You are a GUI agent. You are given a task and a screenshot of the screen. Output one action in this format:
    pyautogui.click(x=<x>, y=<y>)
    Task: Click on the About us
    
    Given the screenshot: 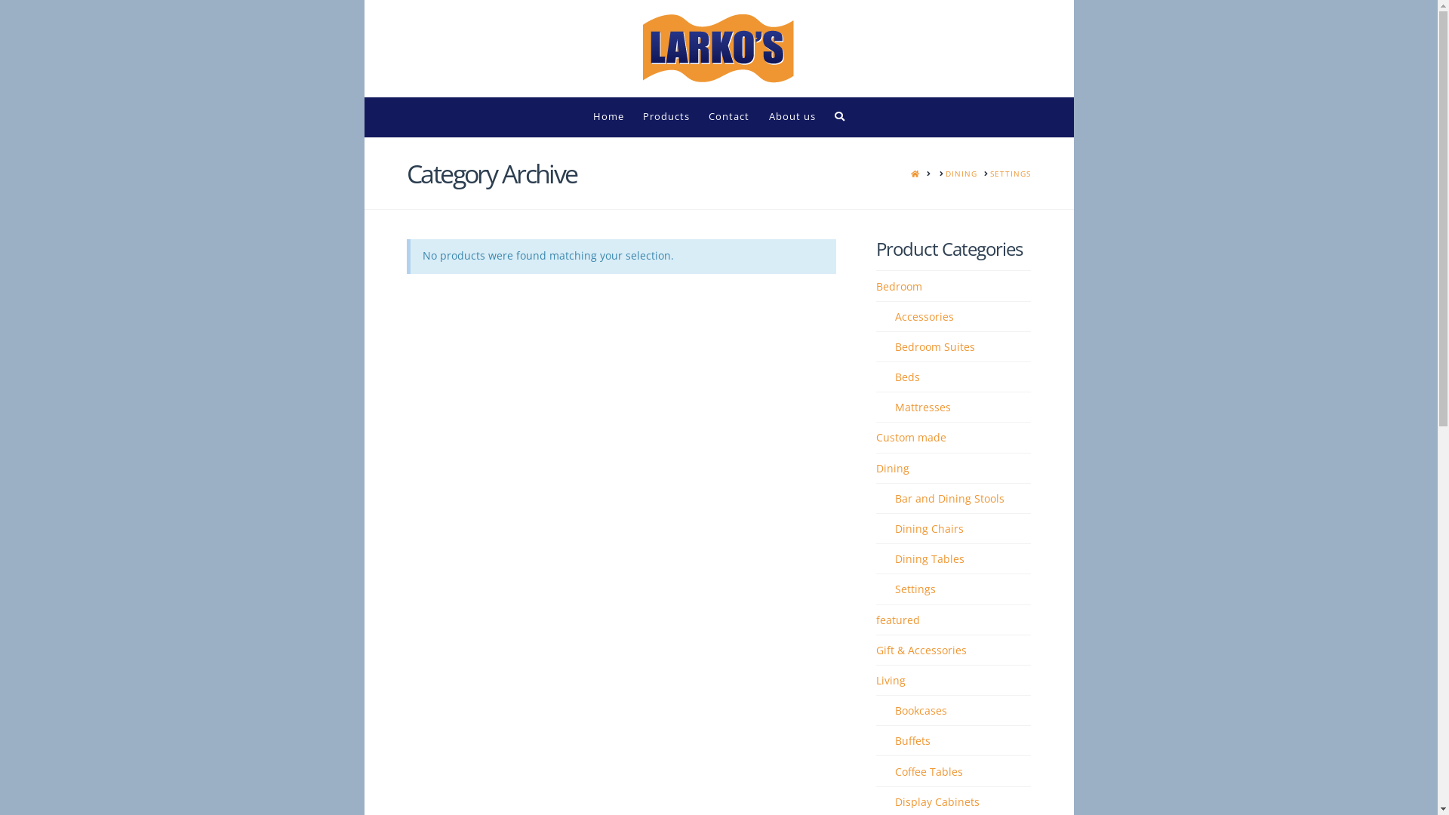 What is the action you would take?
    pyautogui.click(x=792, y=118)
    